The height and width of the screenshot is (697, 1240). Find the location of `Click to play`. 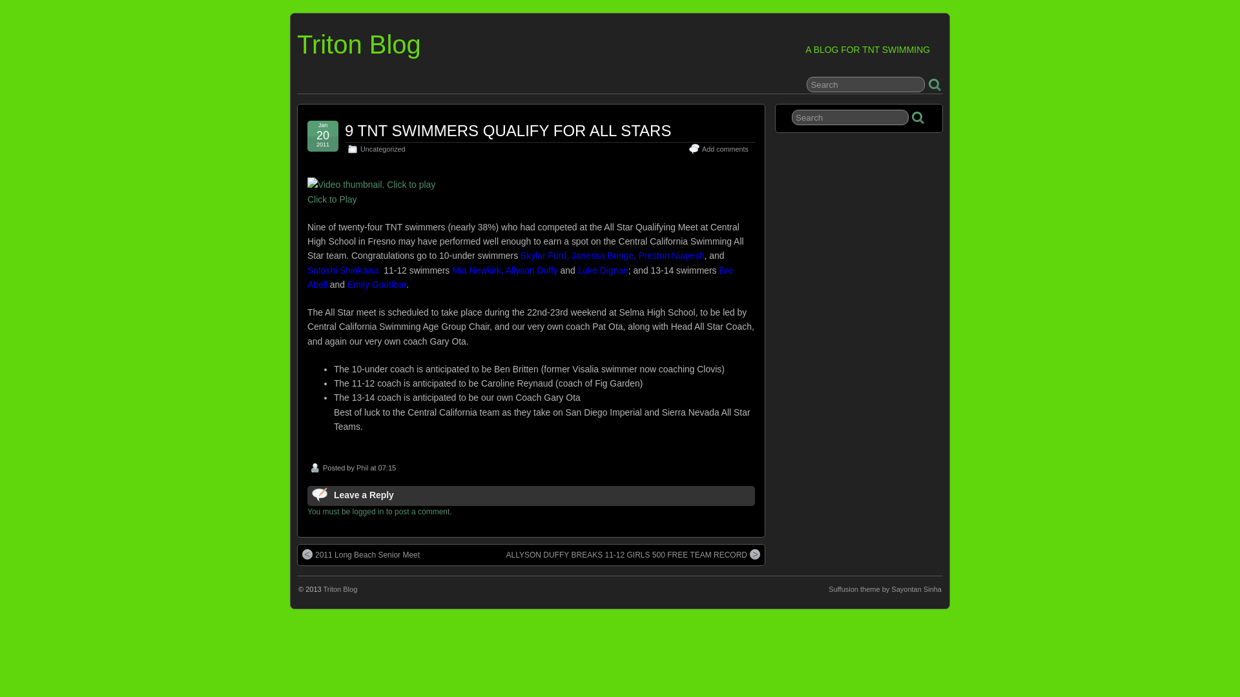

Click to play is located at coordinates (371, 185).